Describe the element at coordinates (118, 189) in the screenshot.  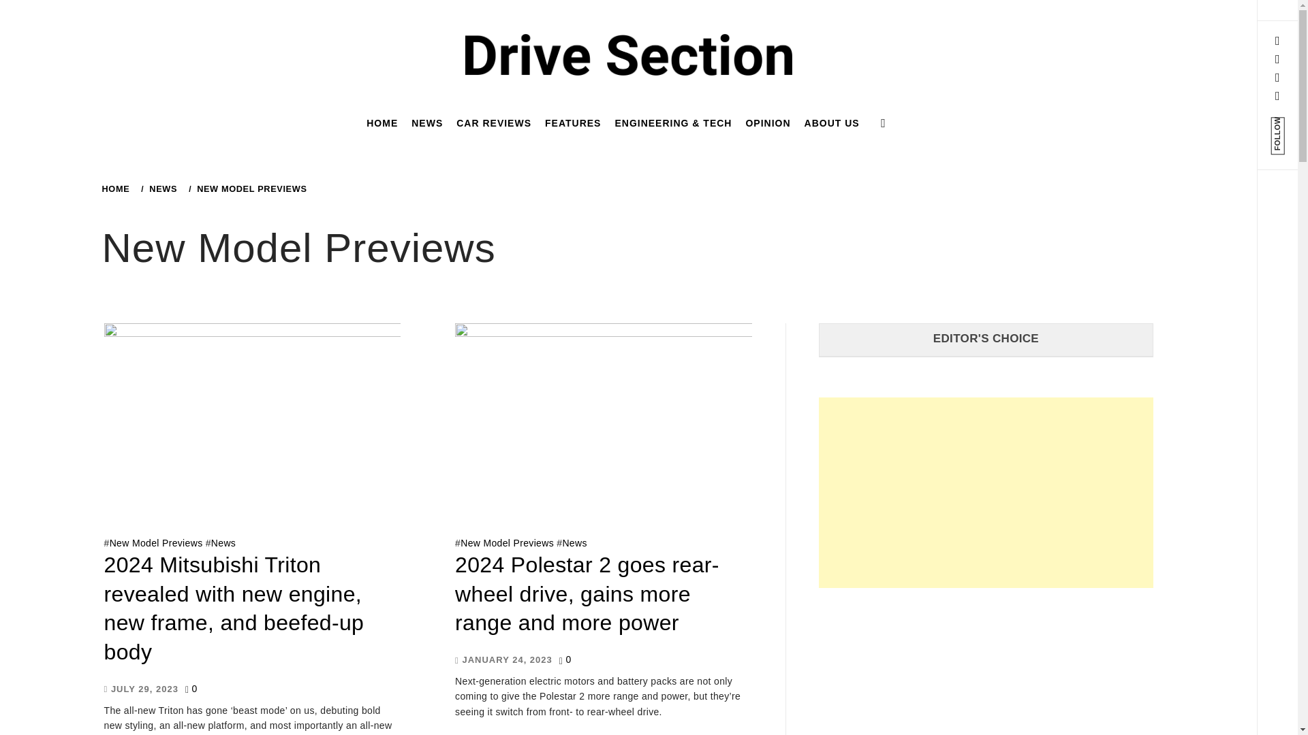
I see `HOME` at that location.